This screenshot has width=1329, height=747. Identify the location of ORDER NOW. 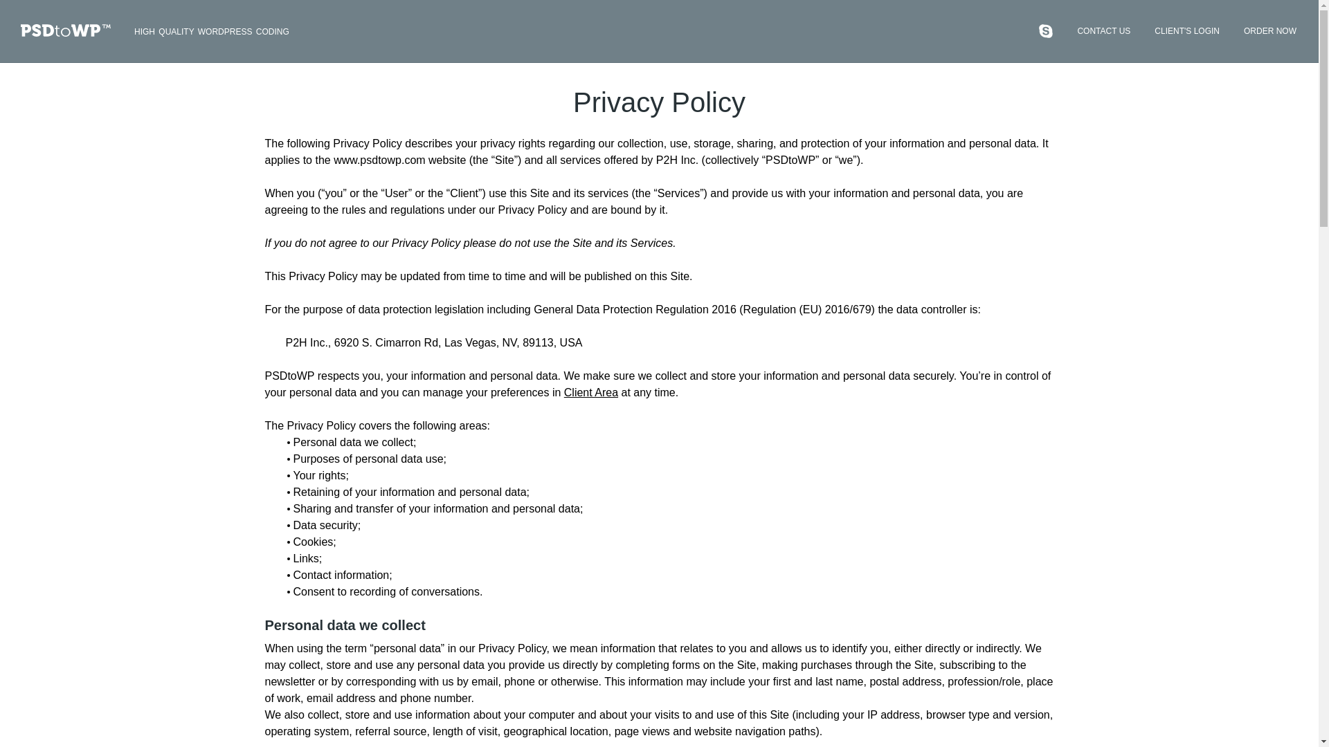
(1270, 33).